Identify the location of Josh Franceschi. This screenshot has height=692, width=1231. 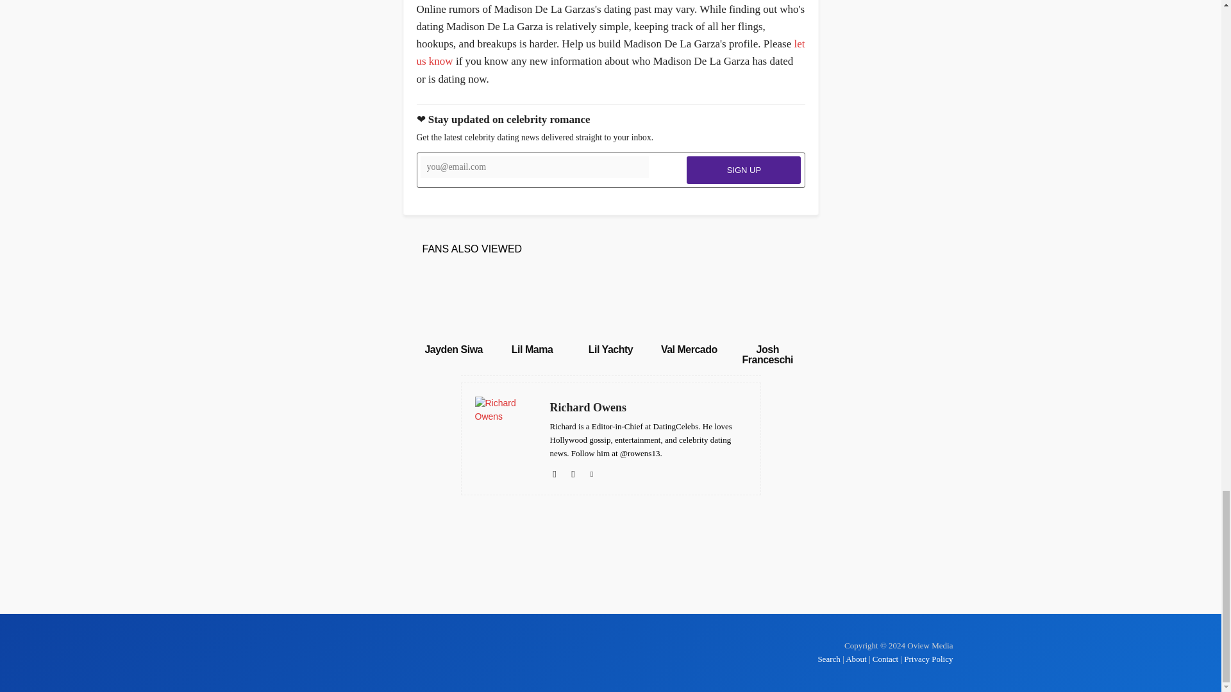
(767, 354).